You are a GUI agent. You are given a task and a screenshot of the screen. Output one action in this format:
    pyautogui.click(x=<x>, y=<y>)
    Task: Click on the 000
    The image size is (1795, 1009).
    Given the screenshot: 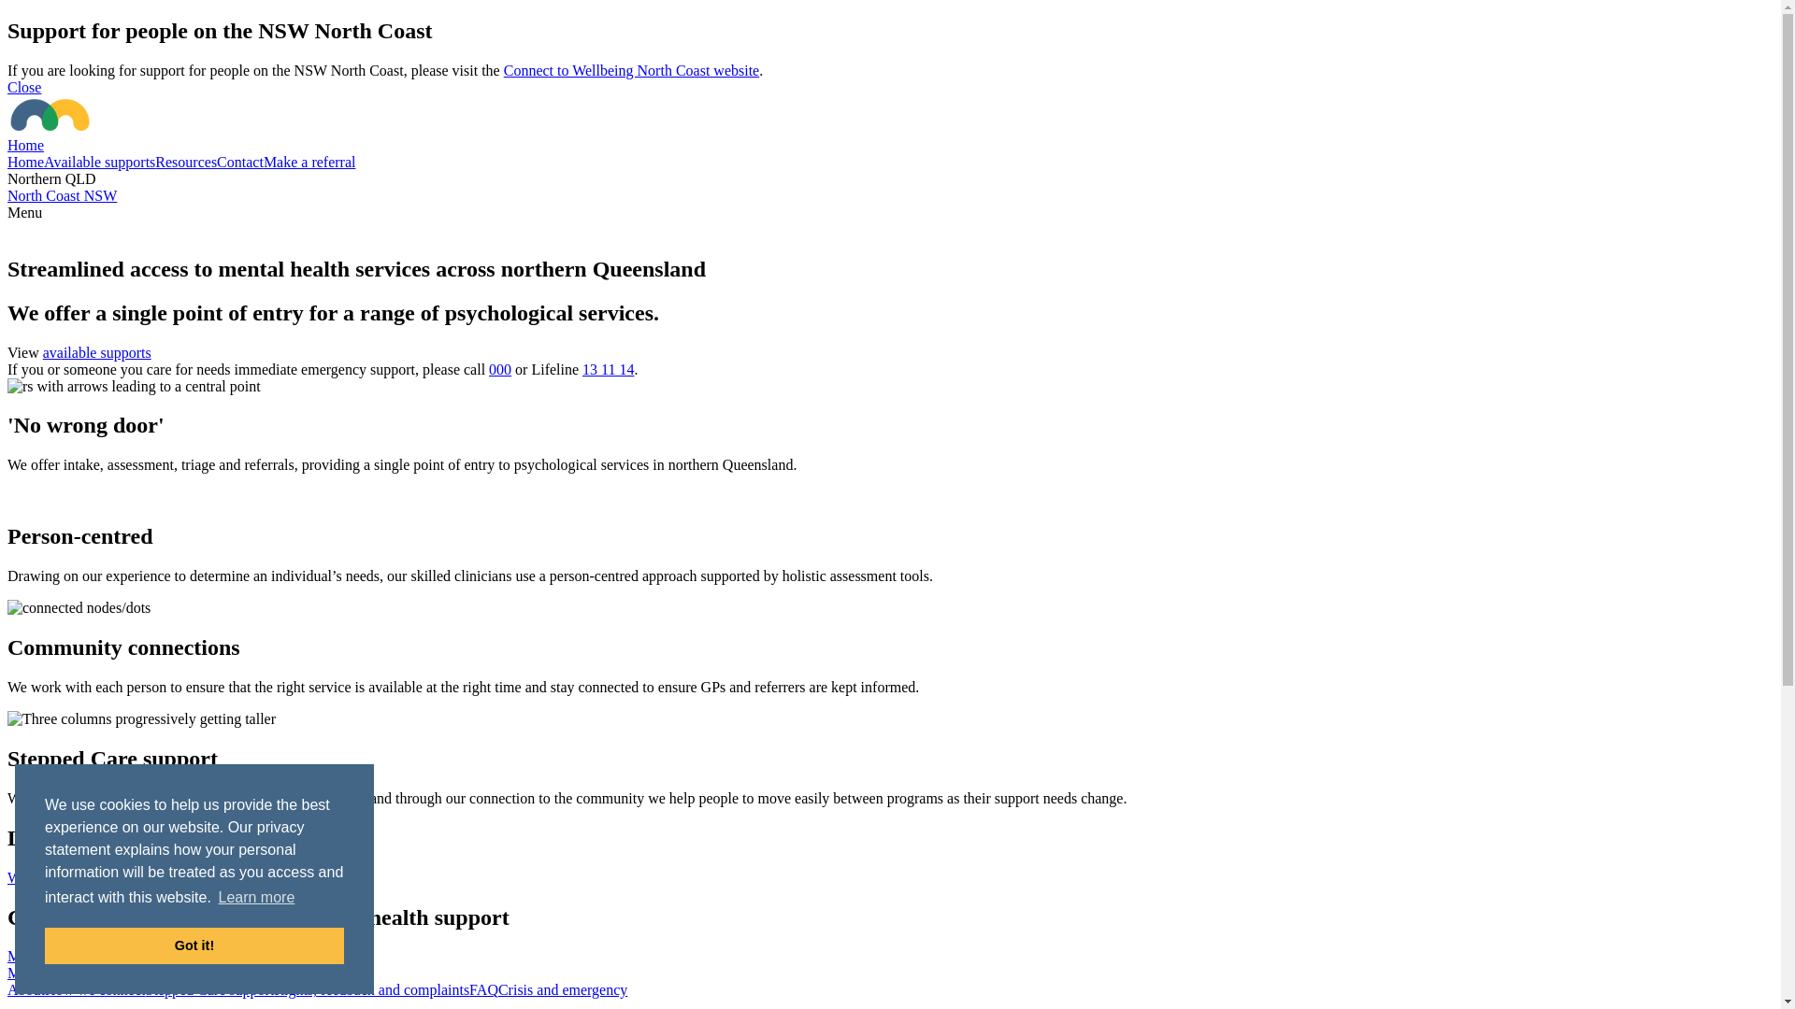 What is the action you would take?
    pyautogui.click(x=500, y=370)
    